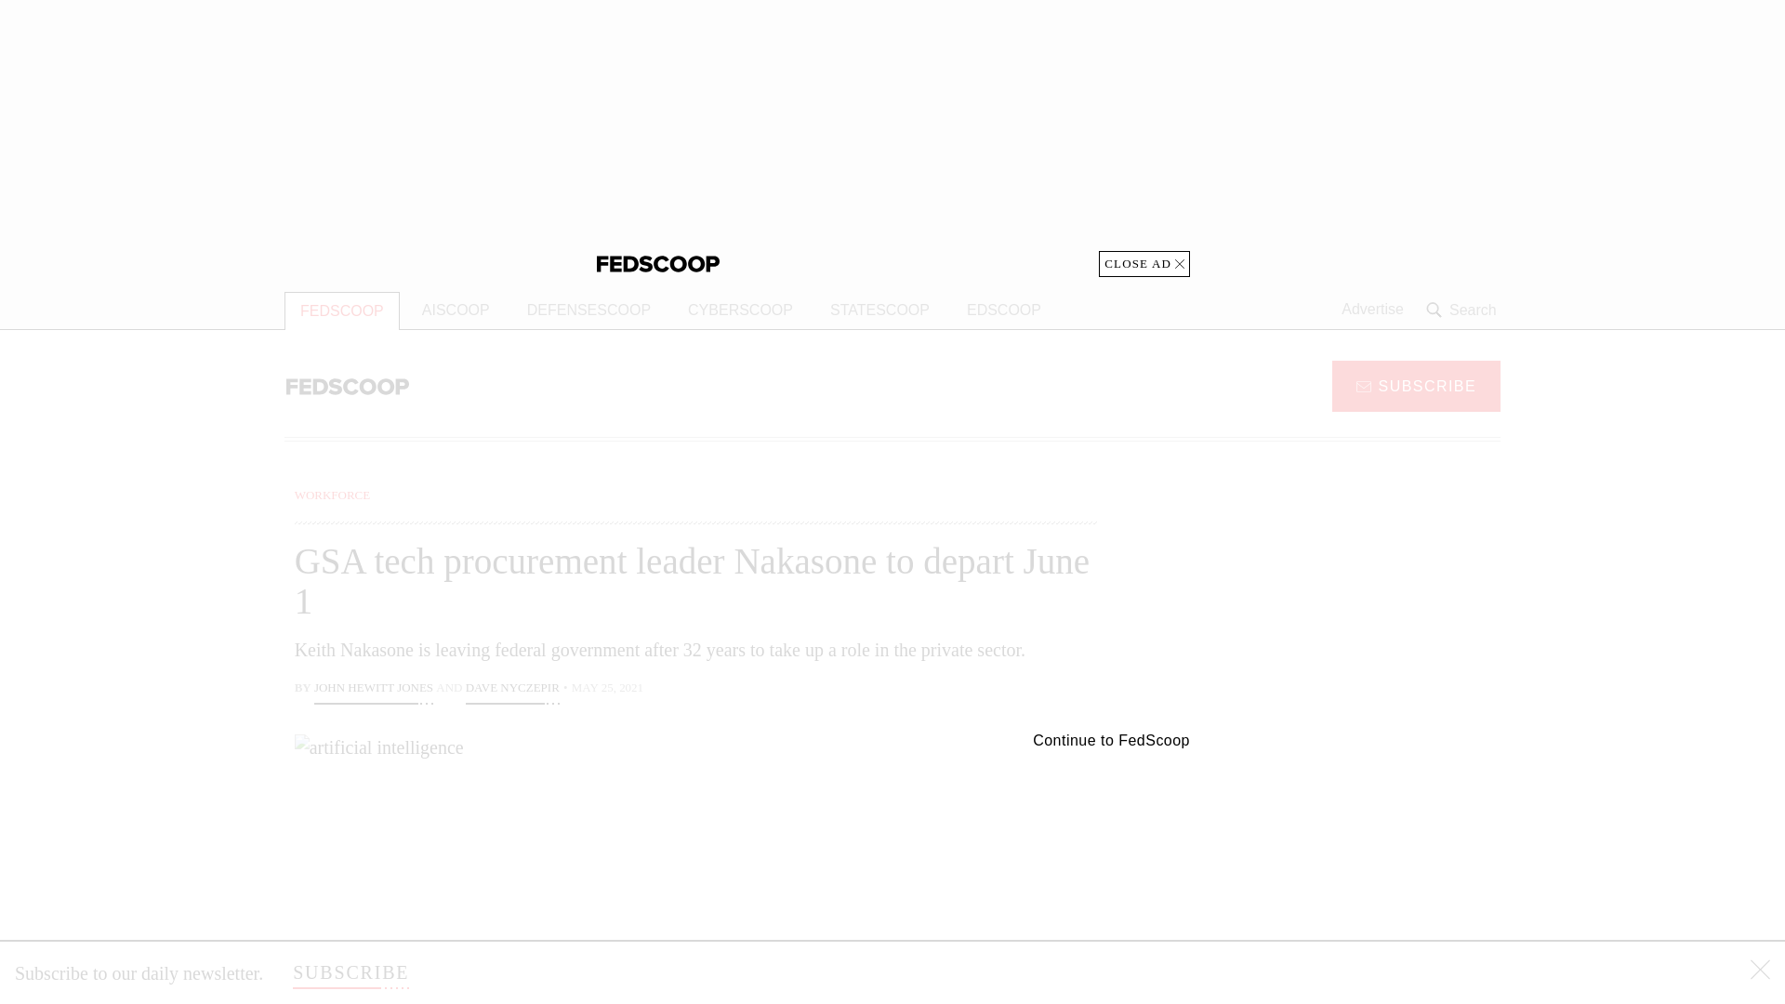 This screenshot has height=1004, width=1785. What do you see at coordinates (374, 690) in the screenshot?
I see `John Hewitt Jones` at bounding box center [374, 690].